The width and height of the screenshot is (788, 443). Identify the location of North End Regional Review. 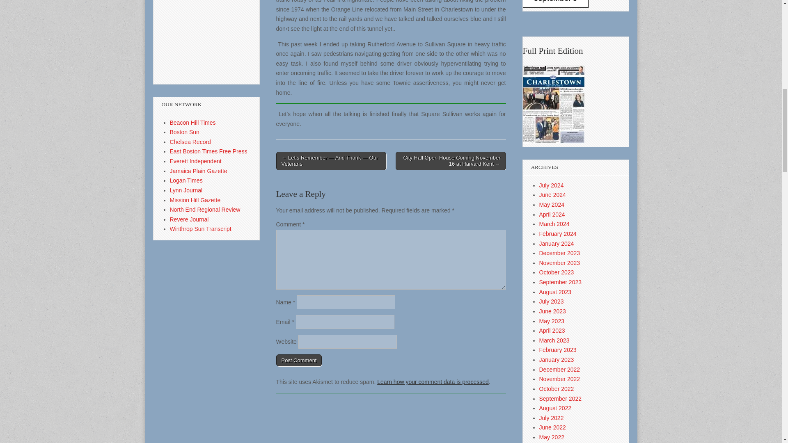
(205, 210).